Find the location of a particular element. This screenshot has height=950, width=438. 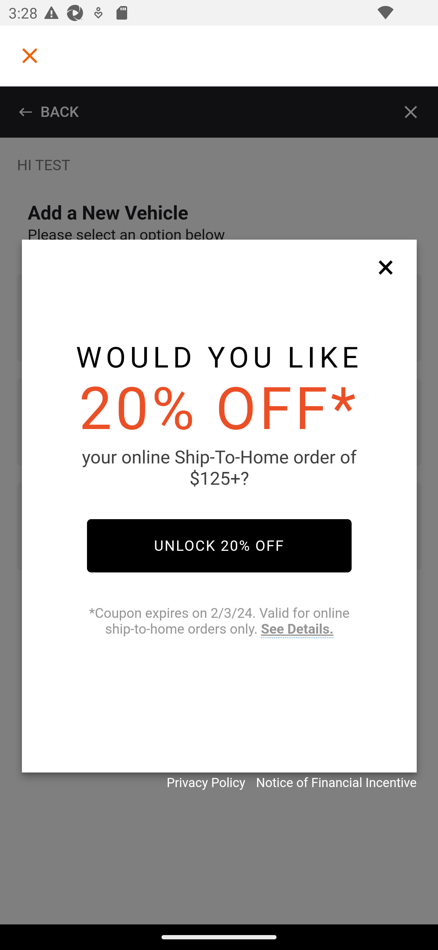

close jebbit questionnaire is located at coordinates (388, 267).